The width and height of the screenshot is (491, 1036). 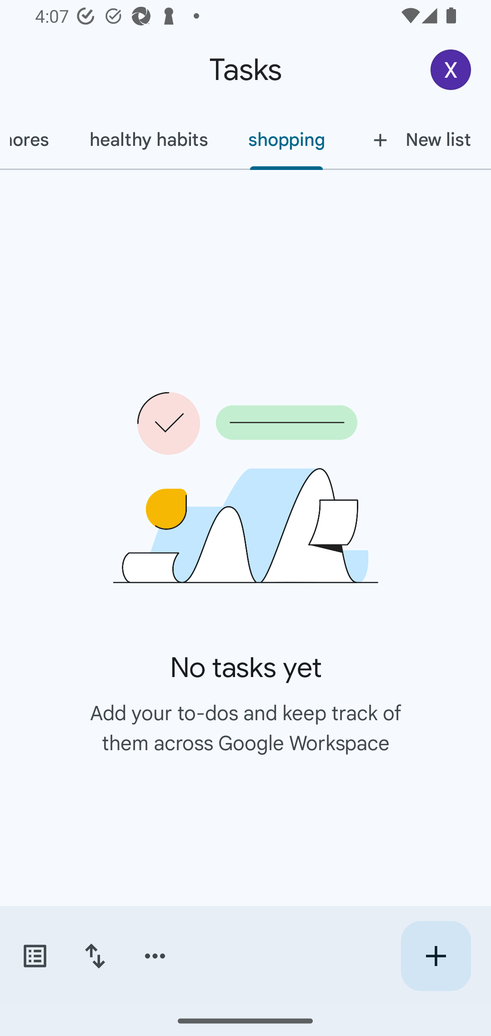 I want to click on Switch task lists, so click(x=35, y=956).